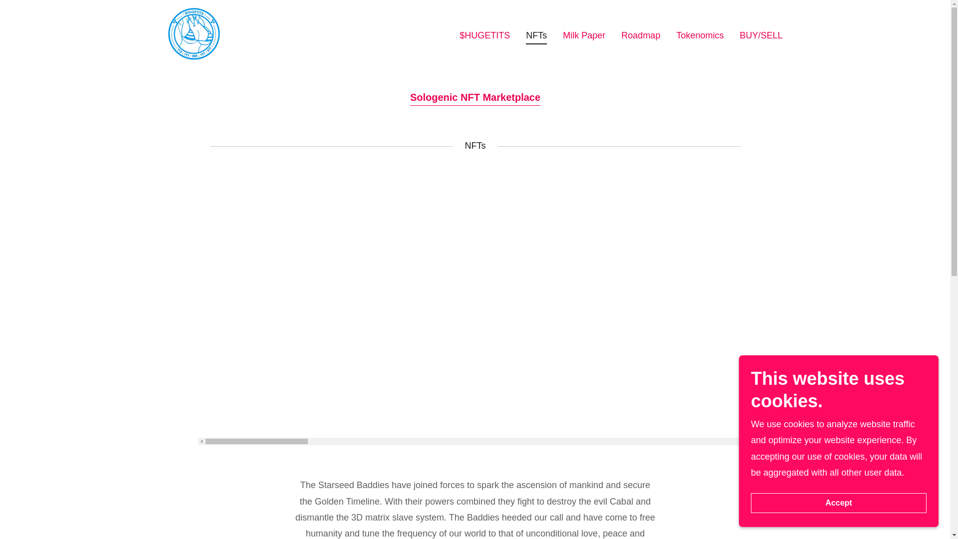 Image resolution: width=958 pixels, height=539 pixels. What do you see at coordinates (536, 36) in the screenshot?
I see `NFTs` at bounding box center [536, 36].